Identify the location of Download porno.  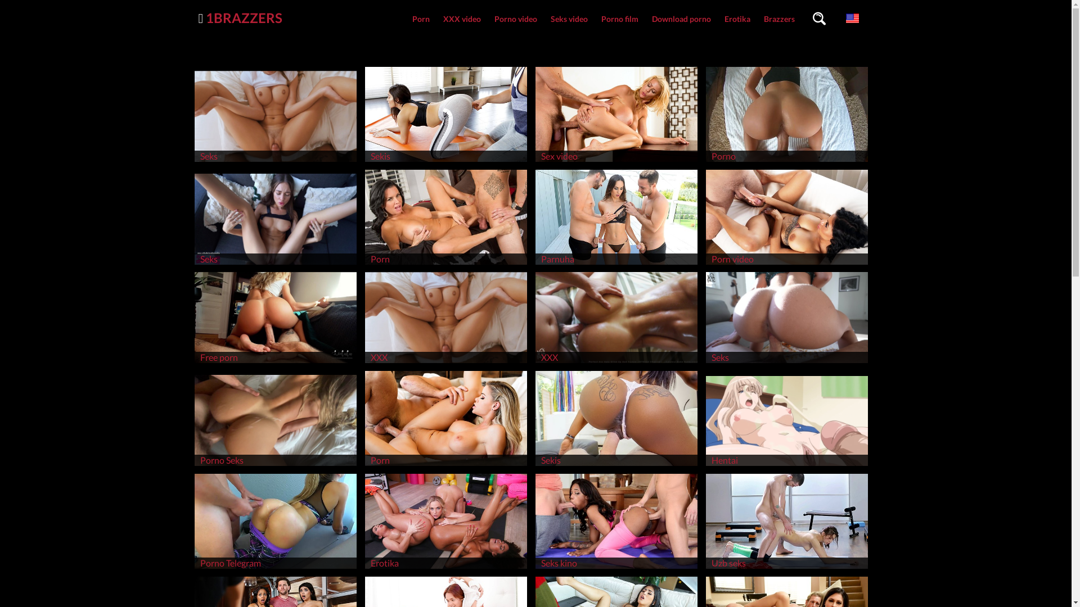
(681, 19).